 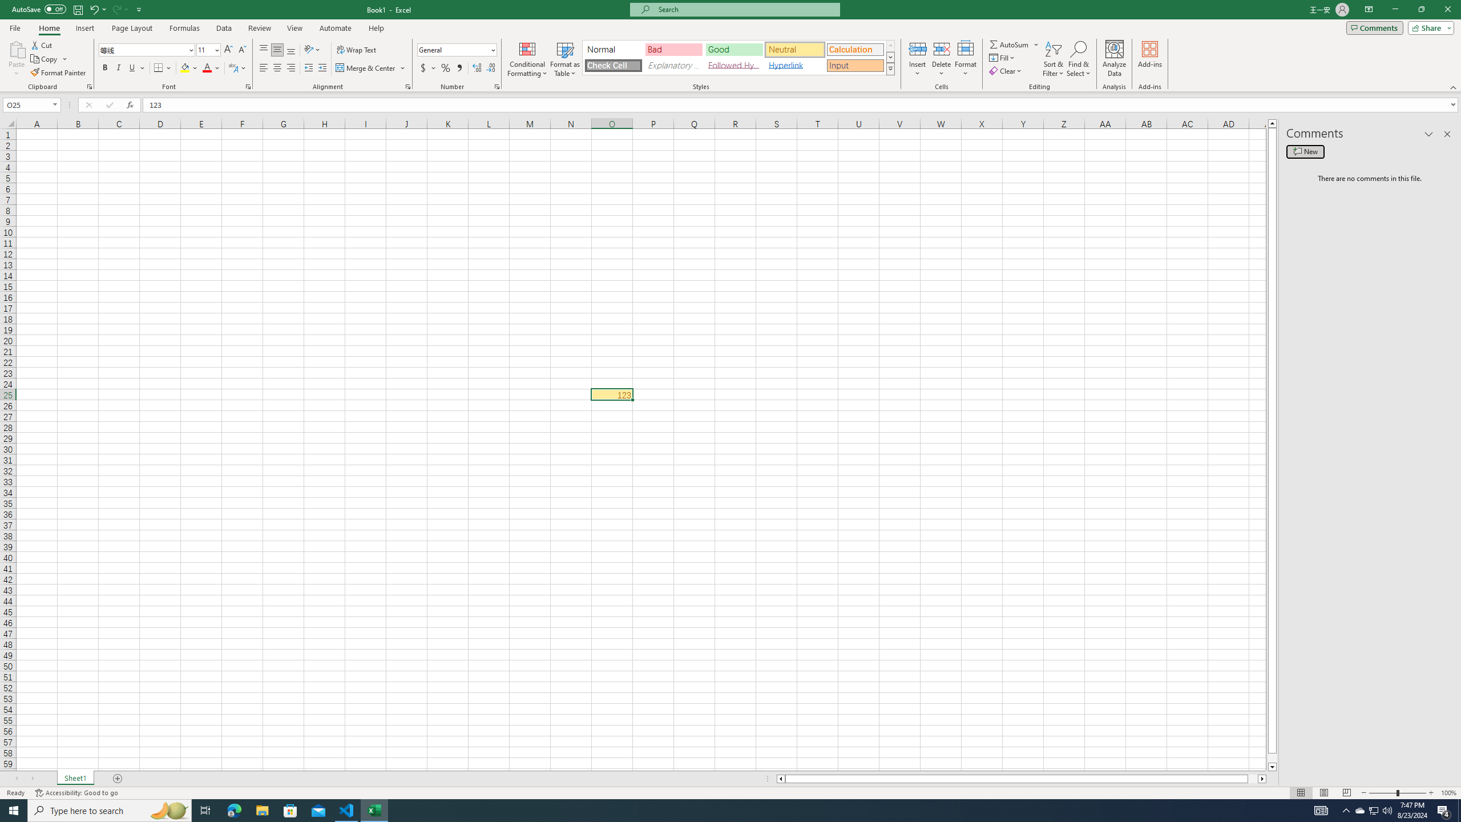 What do you see at coordinates (15, 27) in the screenshot?
I see `File Tab` at bounding box center [15, 27].